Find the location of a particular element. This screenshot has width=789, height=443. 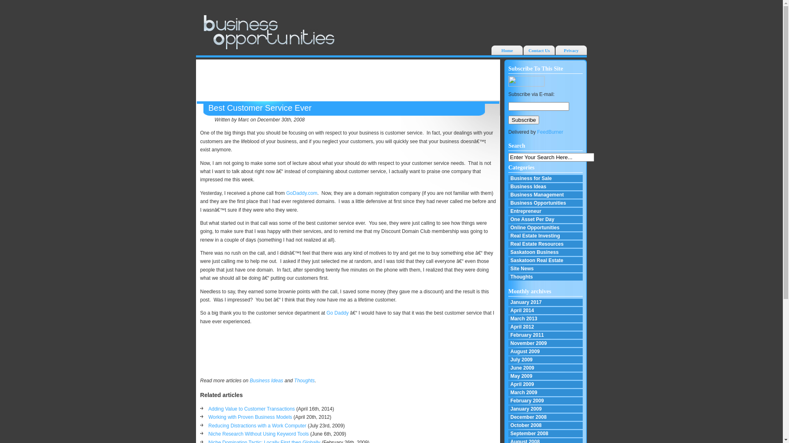

January 2009 is located at coordinates (546, 409).